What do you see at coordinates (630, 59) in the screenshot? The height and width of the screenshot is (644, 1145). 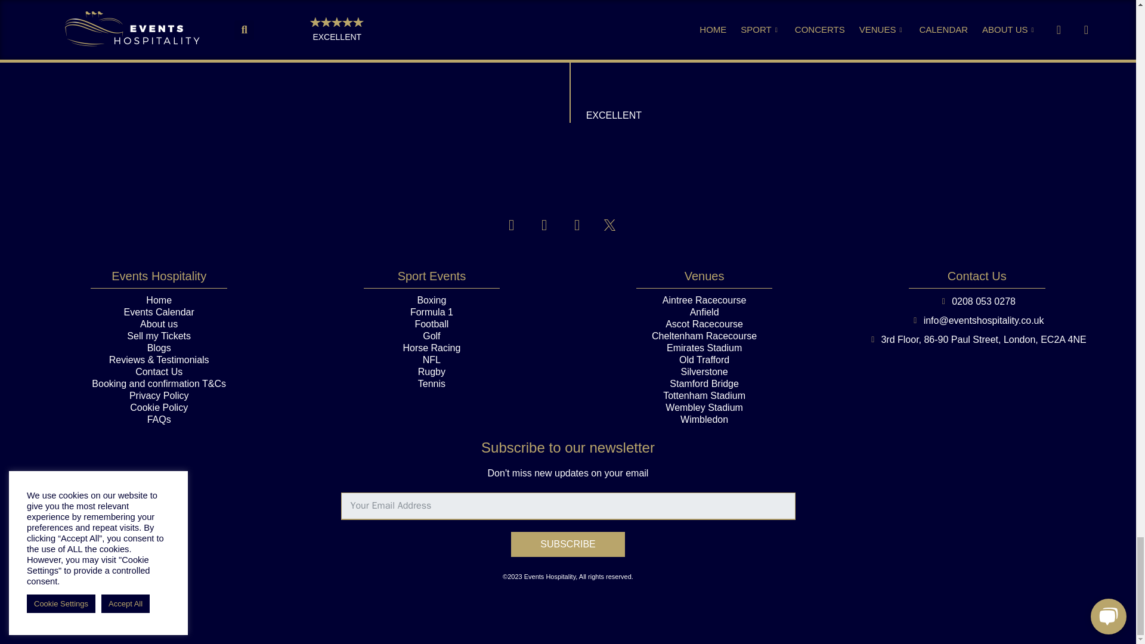 I see `Review Rating` at bounding box center [630, 59].